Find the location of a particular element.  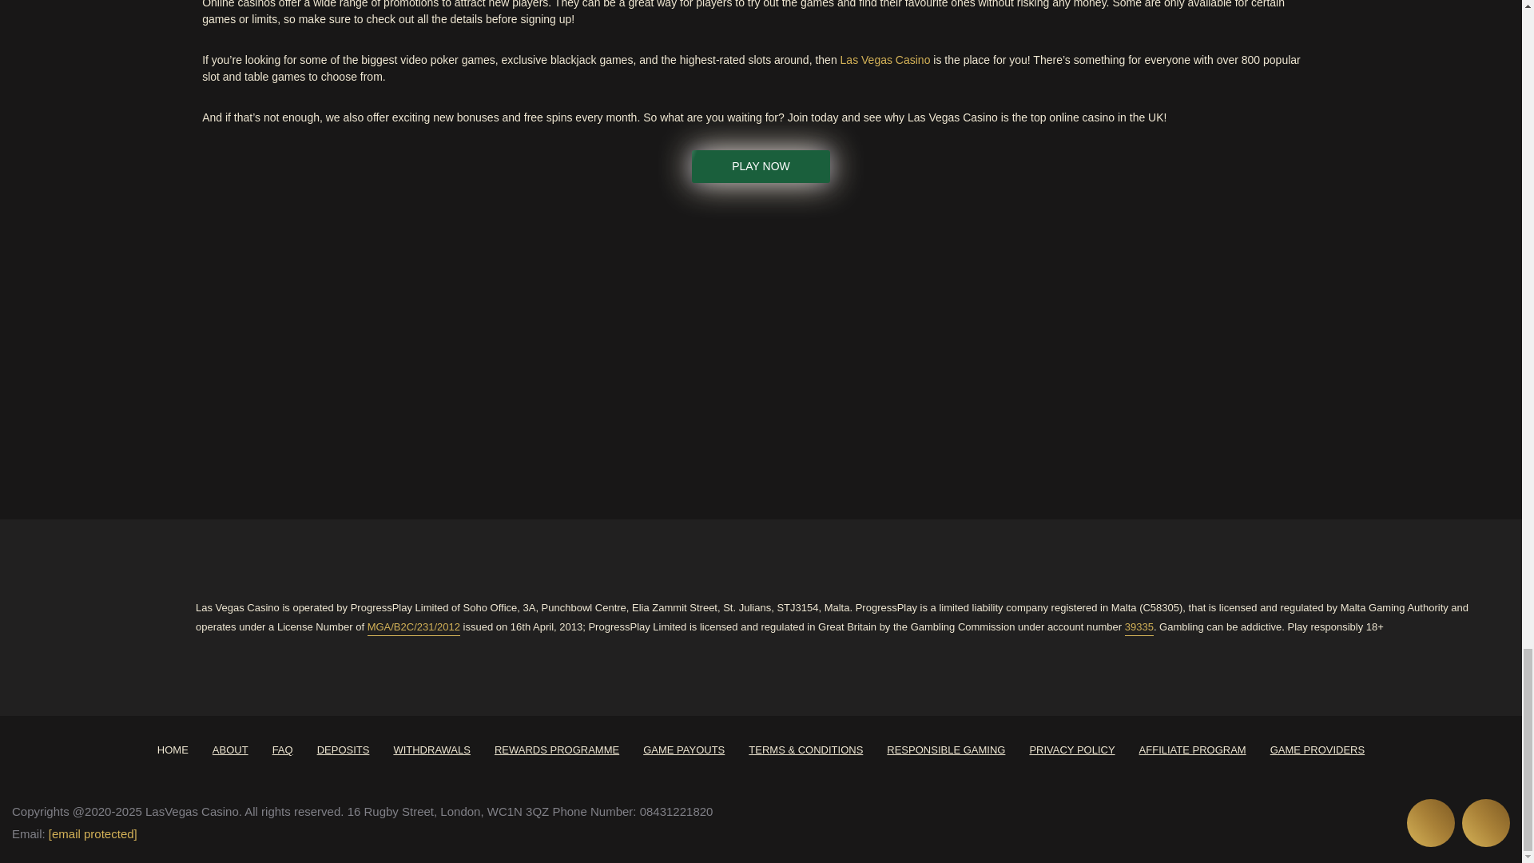

39335 is located at coordinates (1139, 627).